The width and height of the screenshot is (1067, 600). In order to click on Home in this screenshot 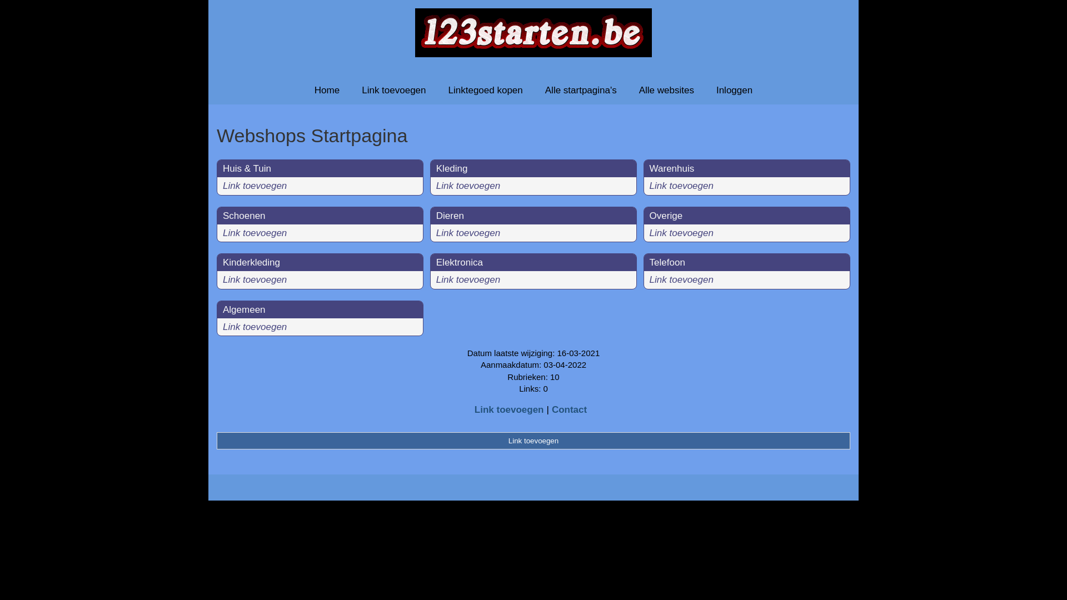, I will do `click(327, 90)`.